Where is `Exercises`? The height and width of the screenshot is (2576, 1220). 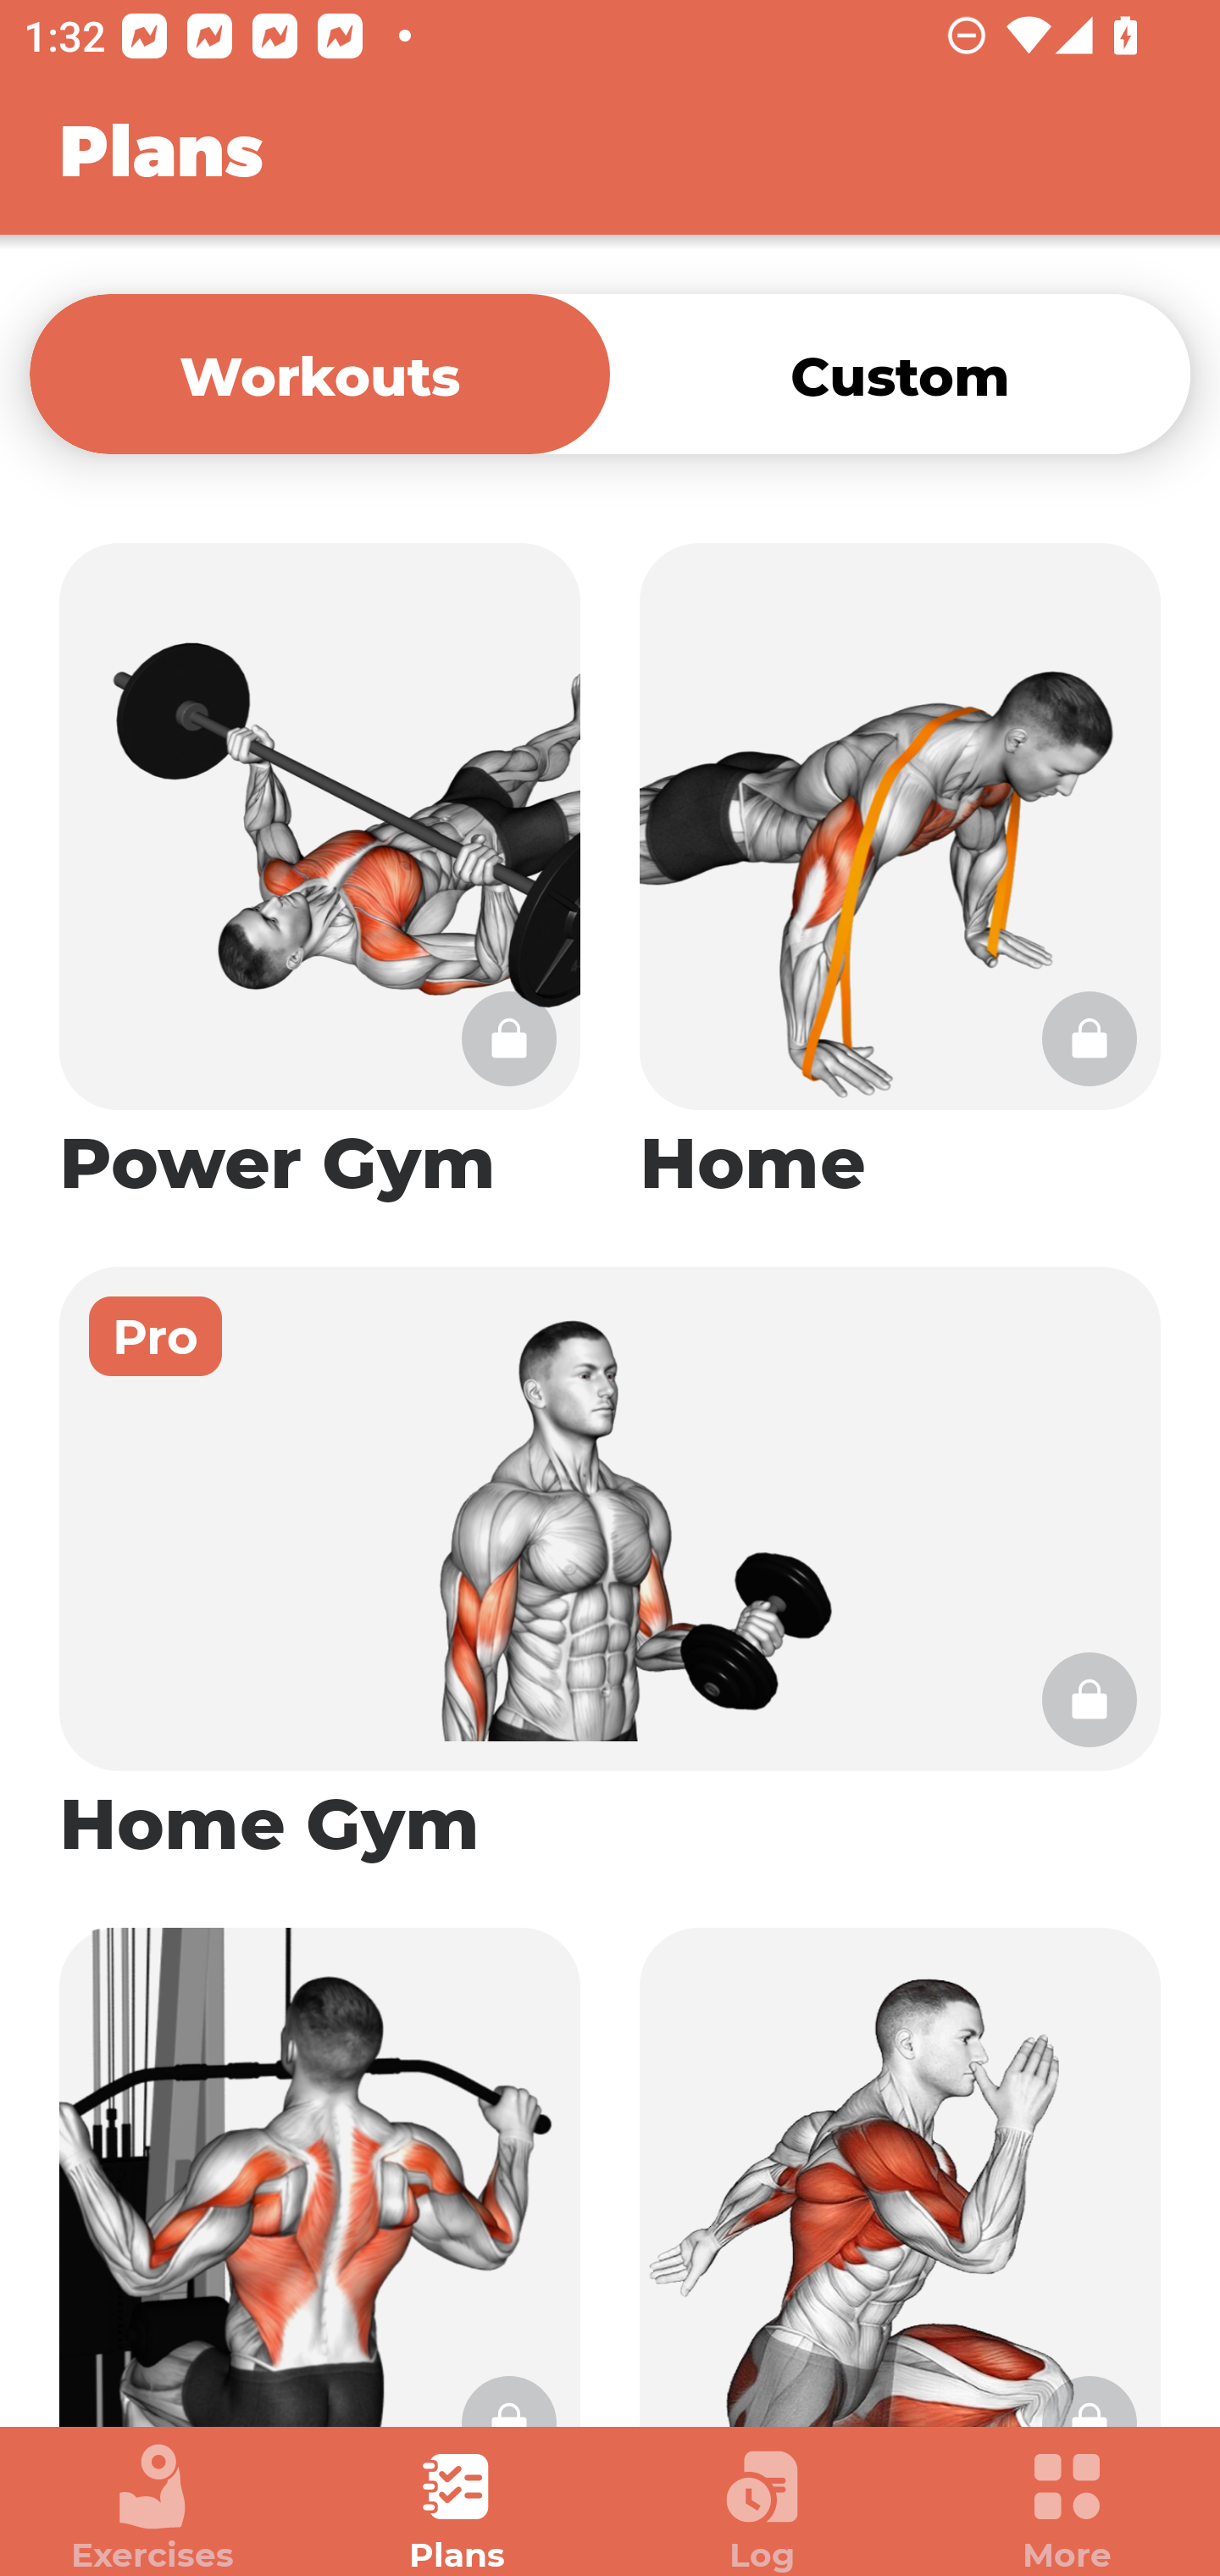
Exercises is located at coordinates (152, 2508).